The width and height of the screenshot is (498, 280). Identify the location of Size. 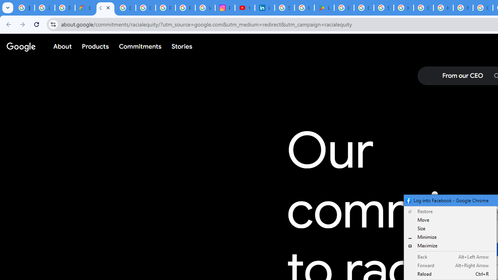
(450, 229).